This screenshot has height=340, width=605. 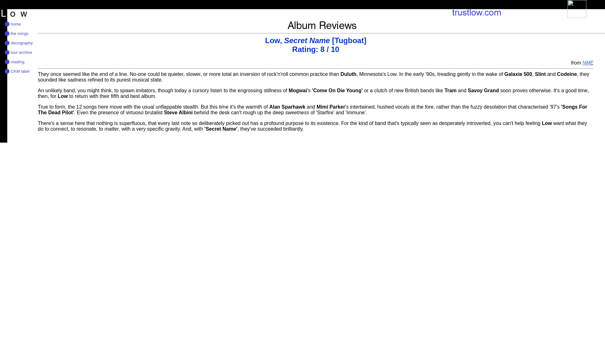 What do you see at coordinates (588, 63) in the screenshot?
I see `NME` at bounding box center [588, 63].